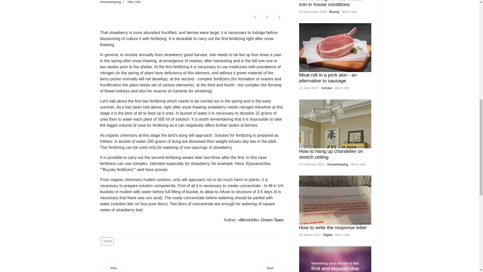 The height and width of the screenshot is (272, 483). What do you see at coordinates (327, 88) in the screenshot?
I see `Articles` at bounding box center [327, 88].